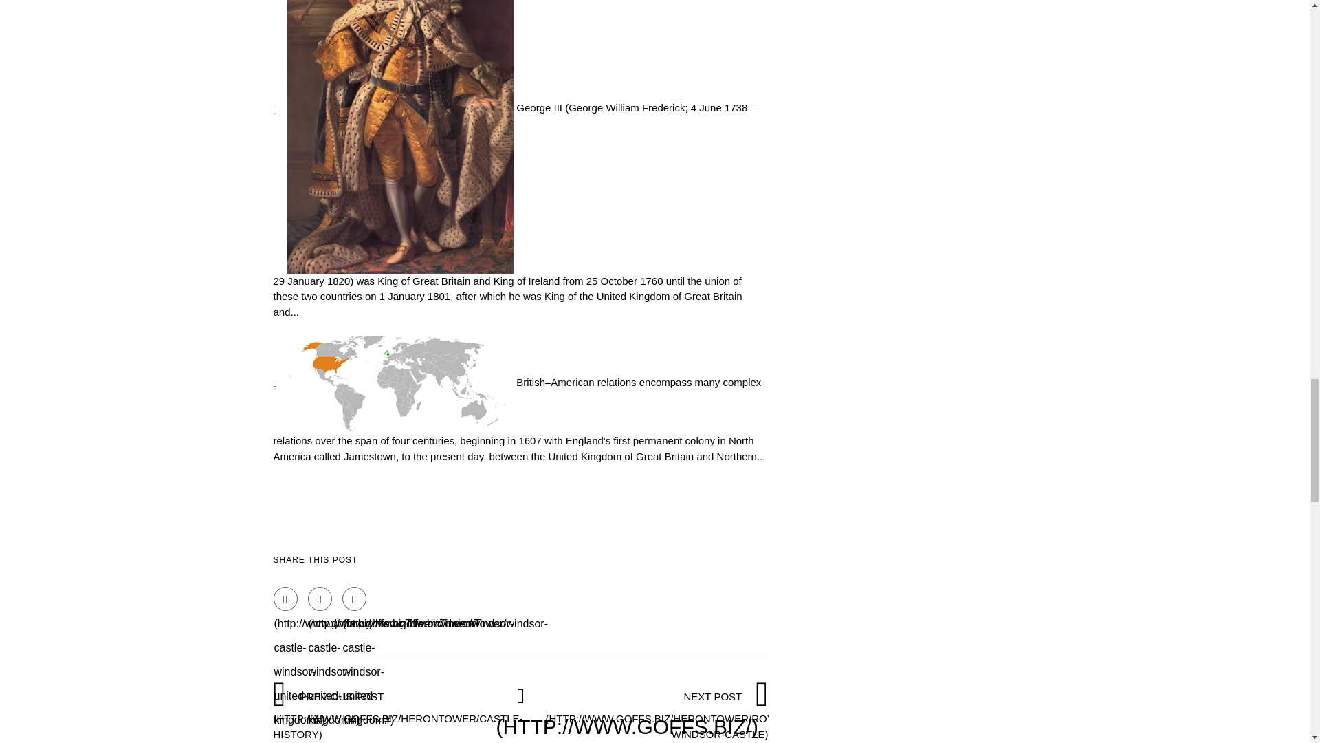  What do you see at coordinates (668, 714) in the screenshot?
I see `NEXT POST` at bounding box center [668, 714].